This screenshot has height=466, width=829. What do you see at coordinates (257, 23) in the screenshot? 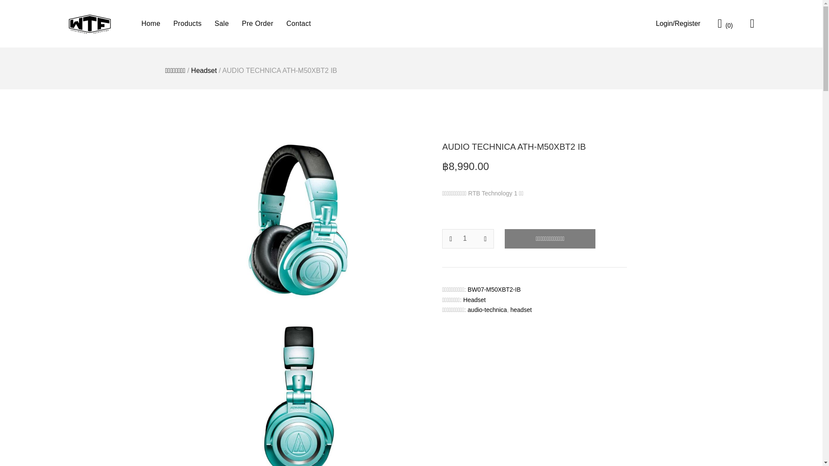
I see `Pre Order` at bounding box center [257, 23].